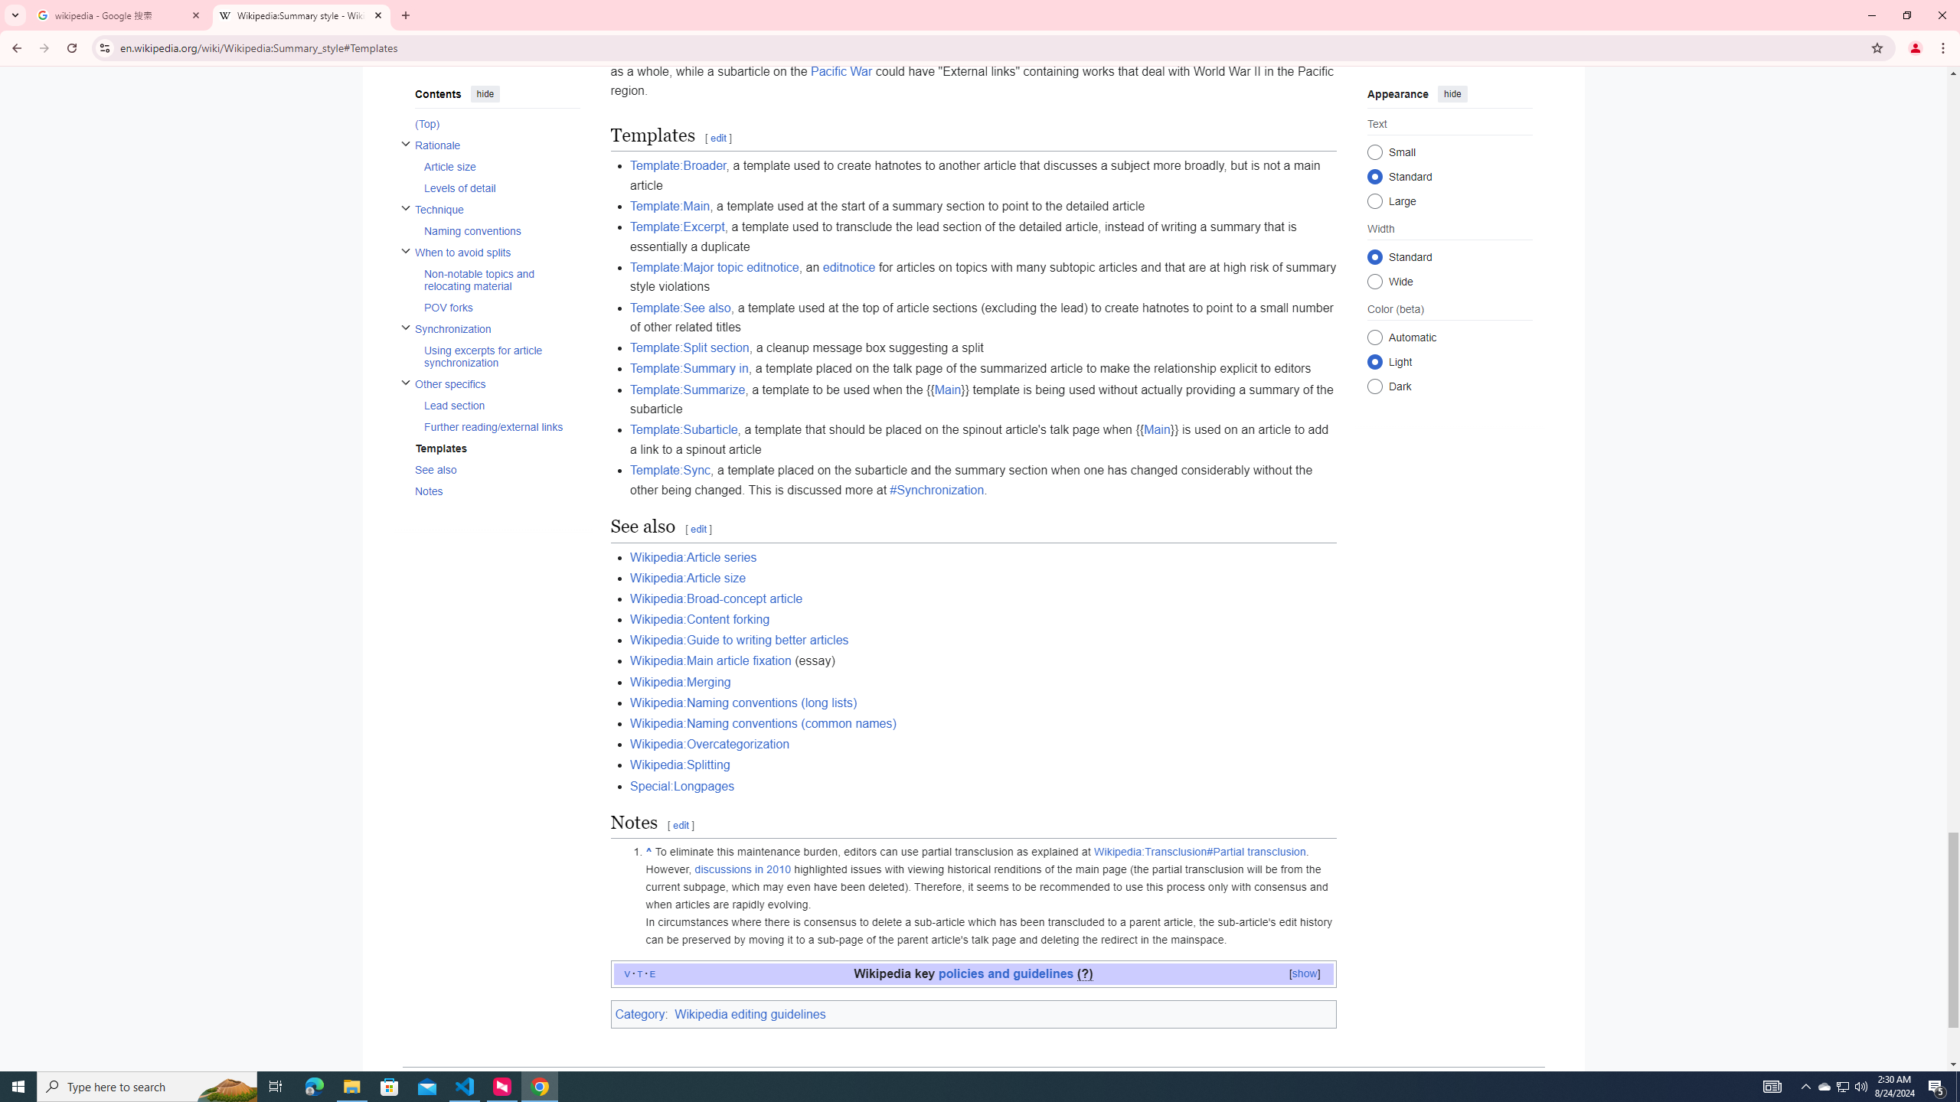 This screenshot has width=1960, height=1102. Describe the element at coordinates (688, 369) in the screenshot. I see `Template:Summary in` at that location.